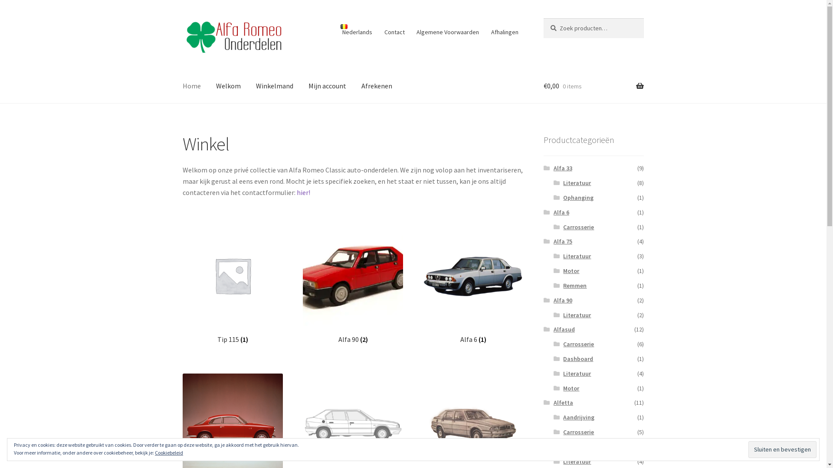  I want to click on Interieur, so click(575, 447).